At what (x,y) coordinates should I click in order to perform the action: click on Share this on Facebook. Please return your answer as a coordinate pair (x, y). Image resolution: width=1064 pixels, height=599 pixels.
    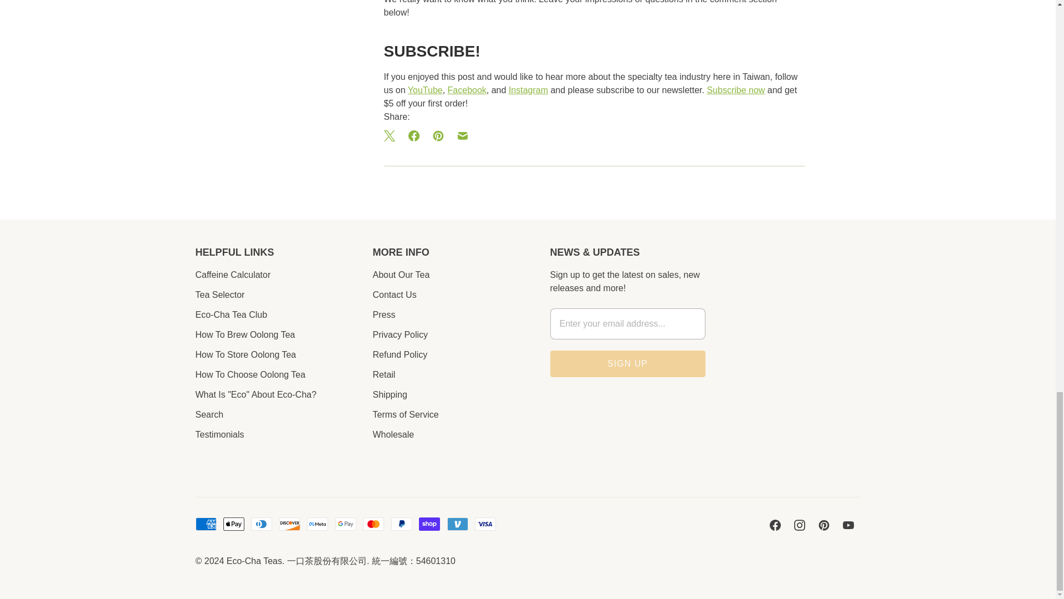
    Looking at the image, I should click on (413, 135).